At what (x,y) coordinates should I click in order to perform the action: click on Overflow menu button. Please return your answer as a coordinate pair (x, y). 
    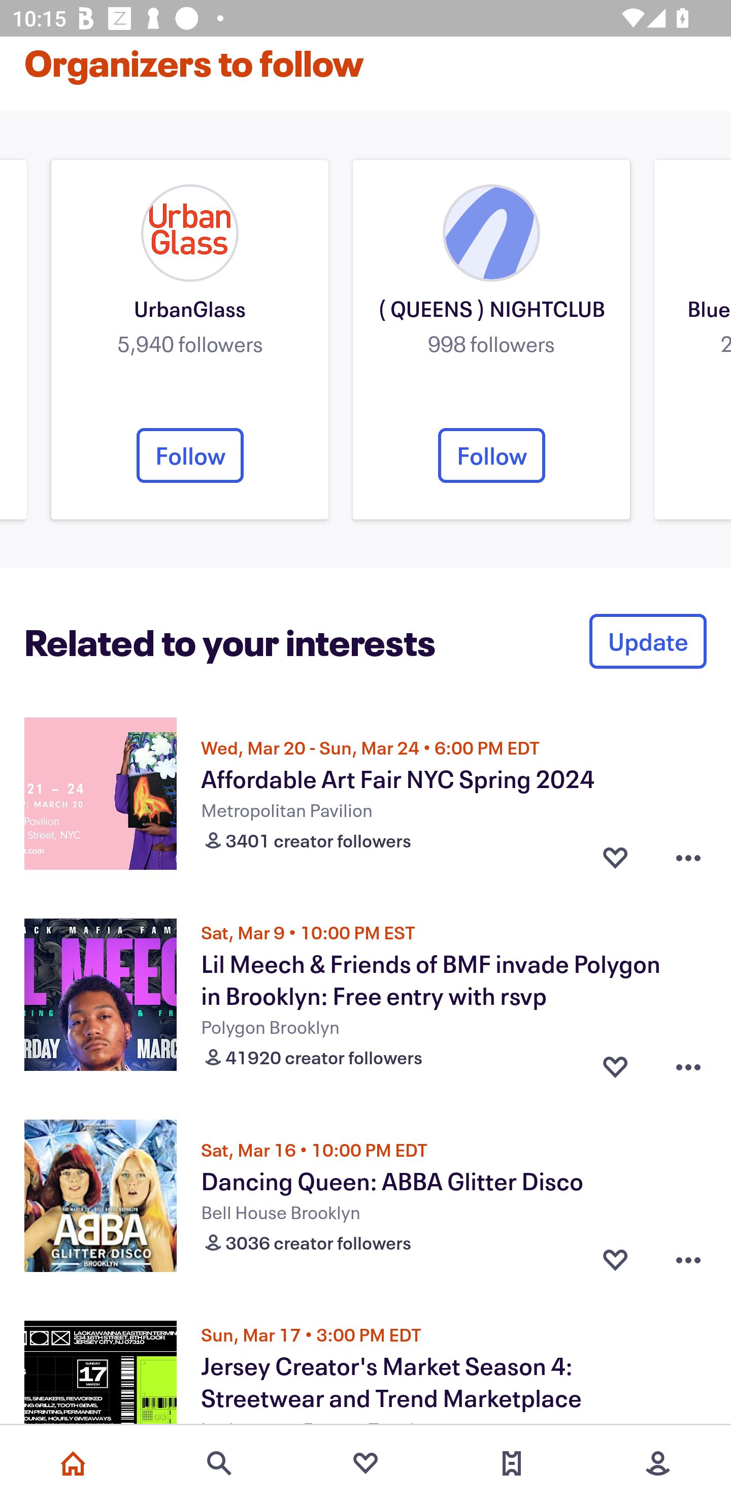
    Looking at the image, I should click on (688, 1259).